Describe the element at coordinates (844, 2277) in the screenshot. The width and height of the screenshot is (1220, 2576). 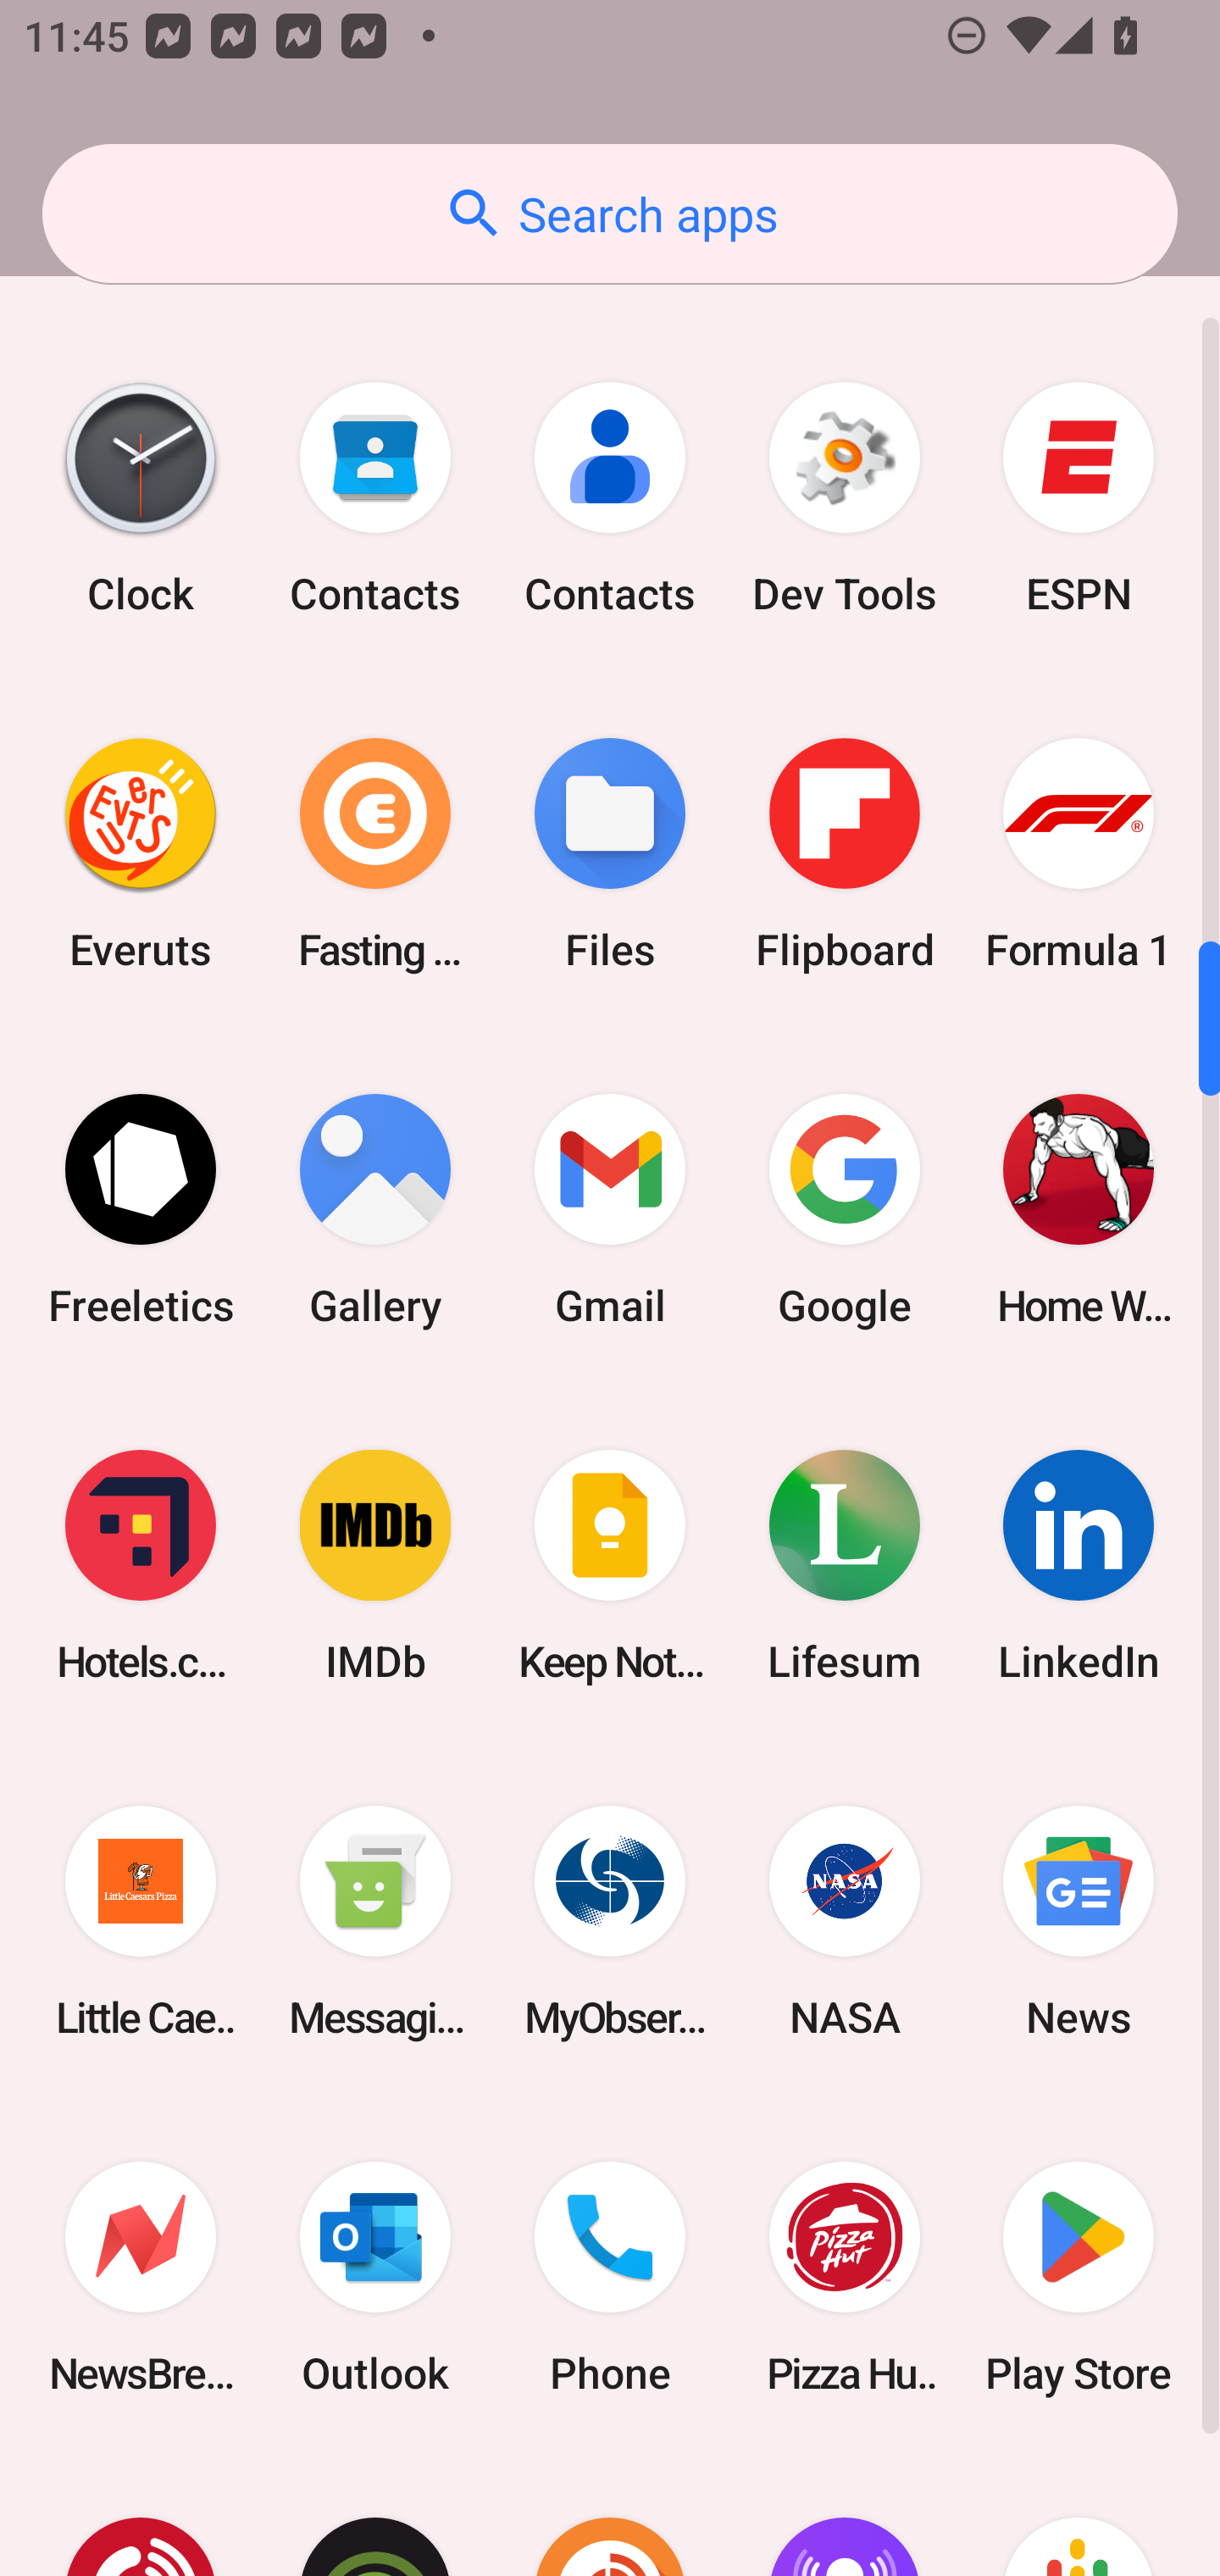
I see `Pizza Hut HK & Macau` at that location.